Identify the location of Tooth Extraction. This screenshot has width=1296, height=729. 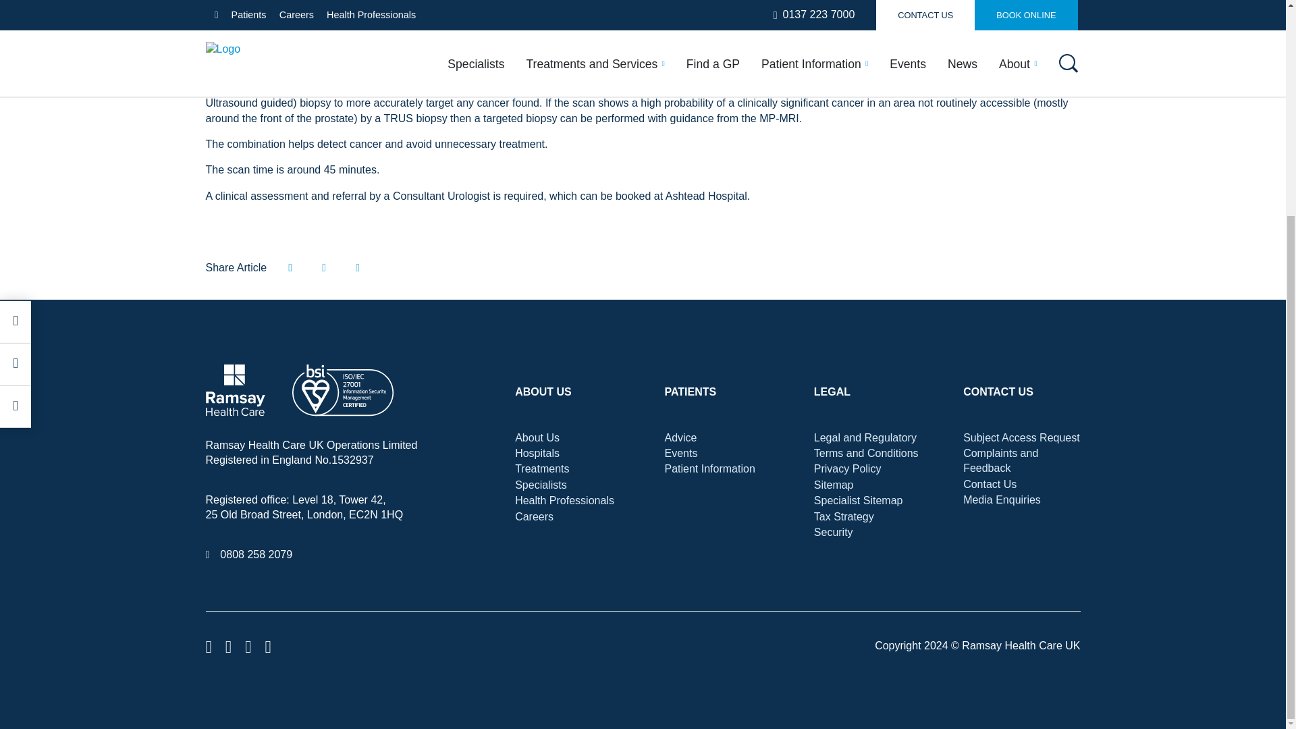
(769, 9).